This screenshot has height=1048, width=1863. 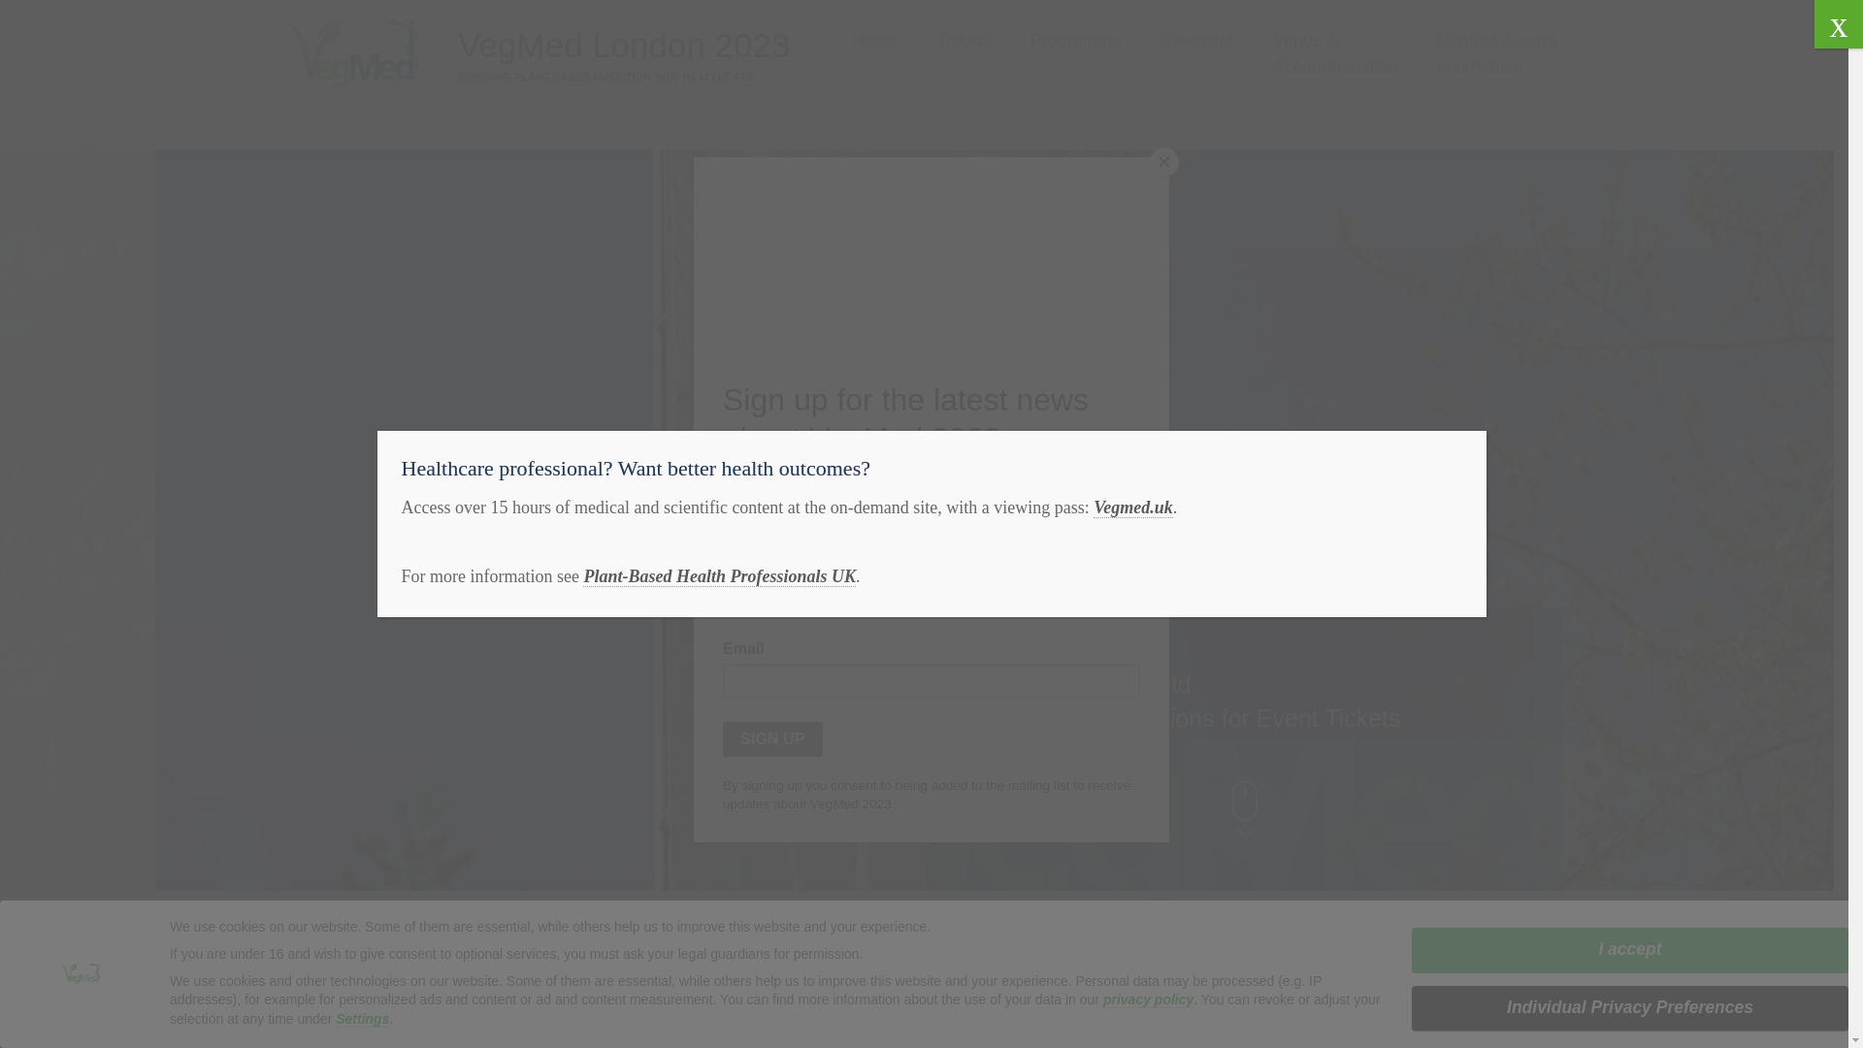 I want to click on Programme, so click(x=1075, y=41).